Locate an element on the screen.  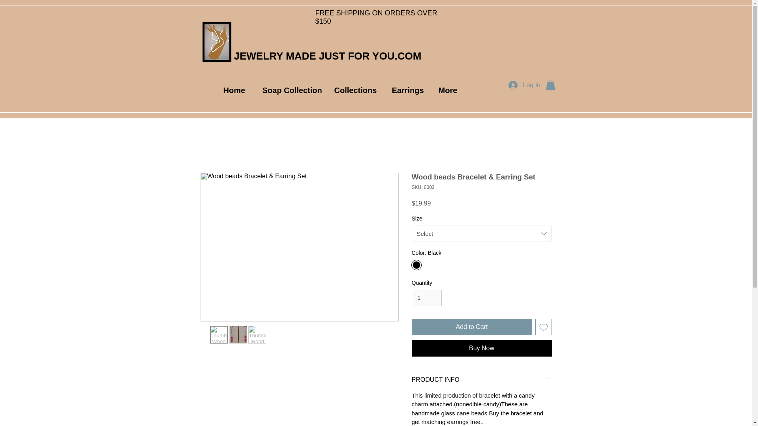
Earrings is located at coordinates (405, 90).